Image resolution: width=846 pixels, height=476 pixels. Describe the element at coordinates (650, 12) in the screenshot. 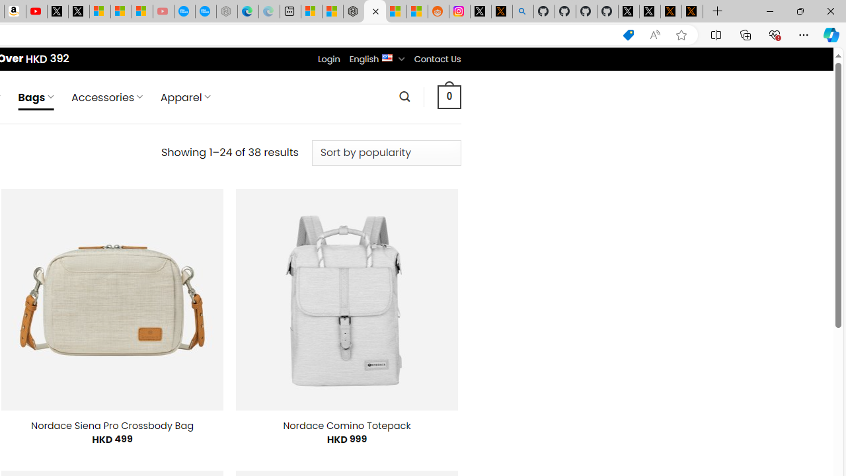

I see `GitHub (@github) / X` at that location.